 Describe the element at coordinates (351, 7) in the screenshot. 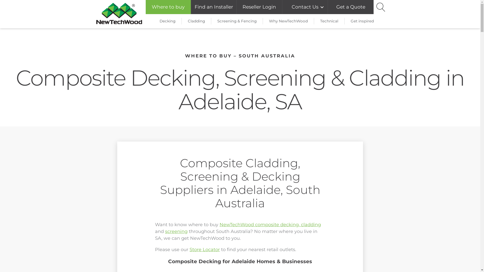

I see `Get a Quote` at that location.